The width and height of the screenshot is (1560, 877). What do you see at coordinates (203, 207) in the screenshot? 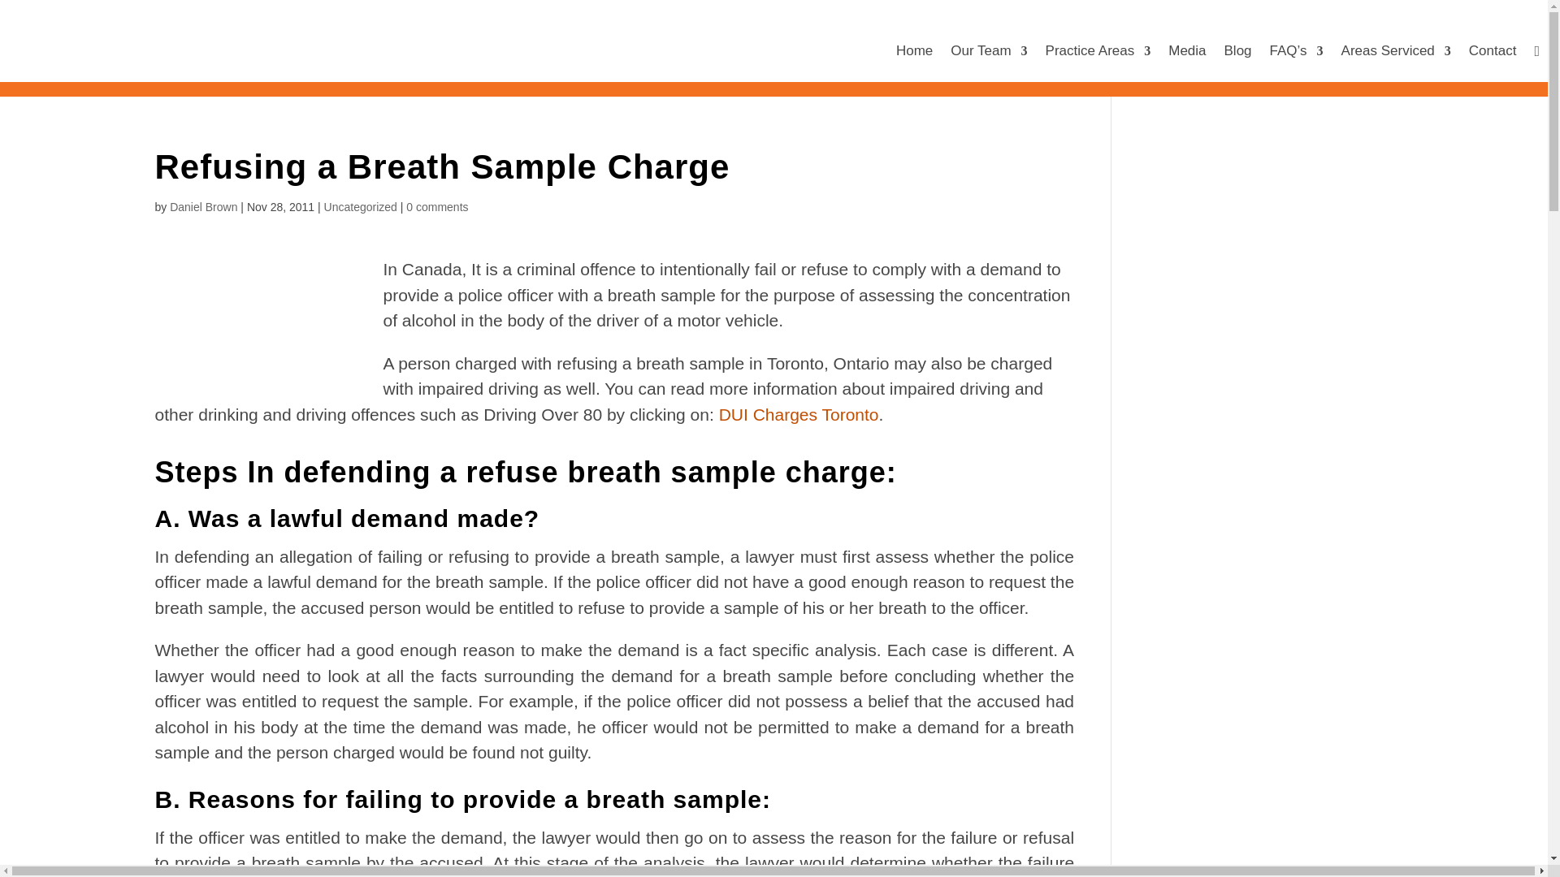
I see `Posts by Daniel Brown` at bounding box center [203, 207].